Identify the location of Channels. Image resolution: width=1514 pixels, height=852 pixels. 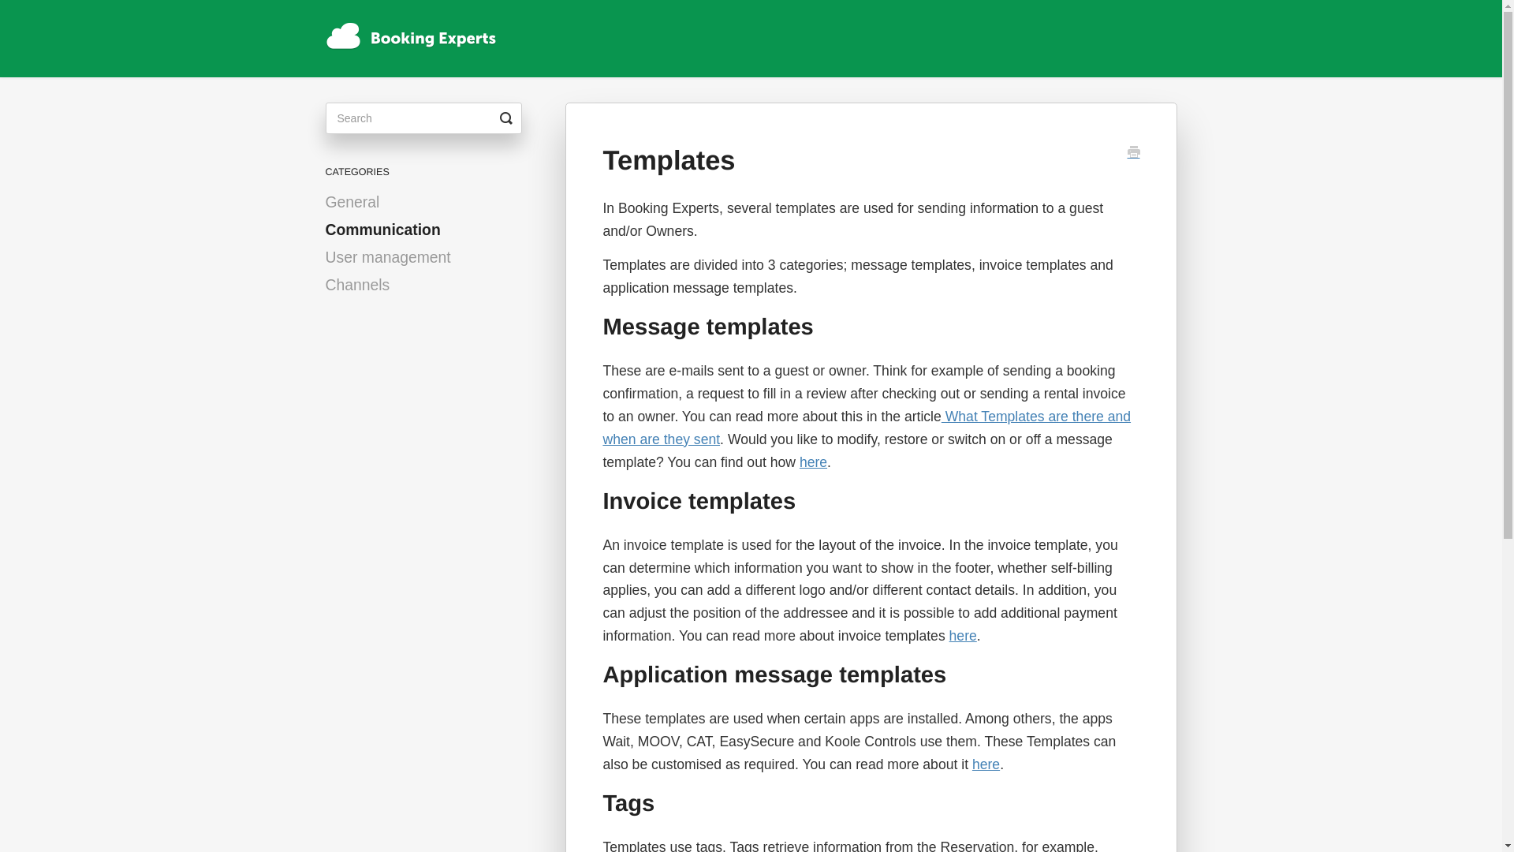
(363, 284).